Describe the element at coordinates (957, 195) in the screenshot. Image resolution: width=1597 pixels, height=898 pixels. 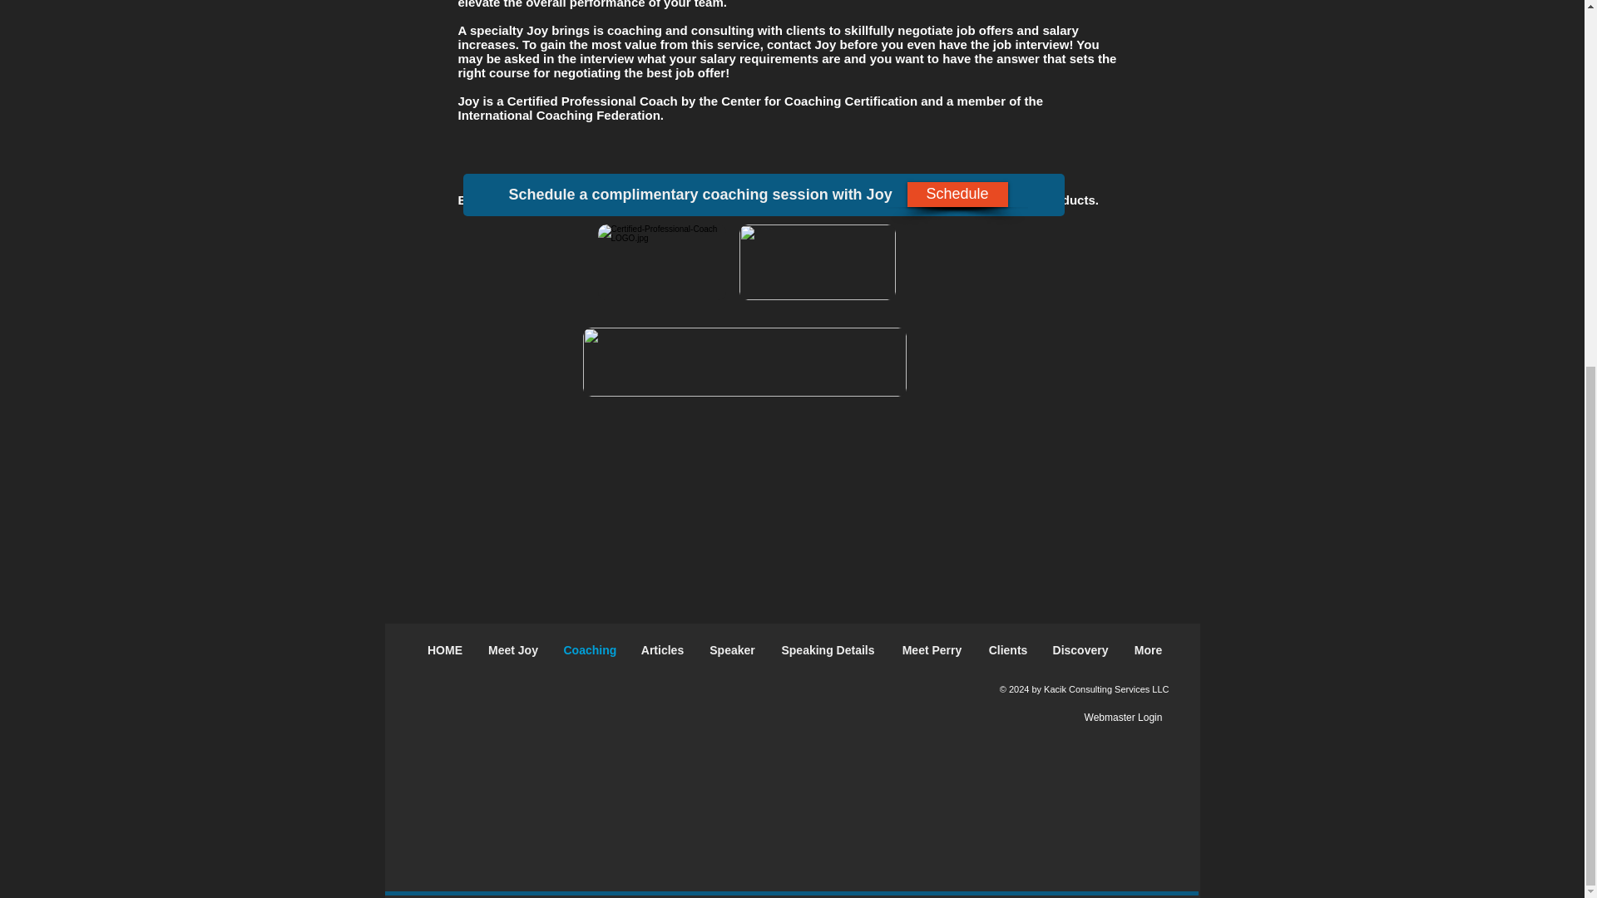
I see `Schedule` at that location.